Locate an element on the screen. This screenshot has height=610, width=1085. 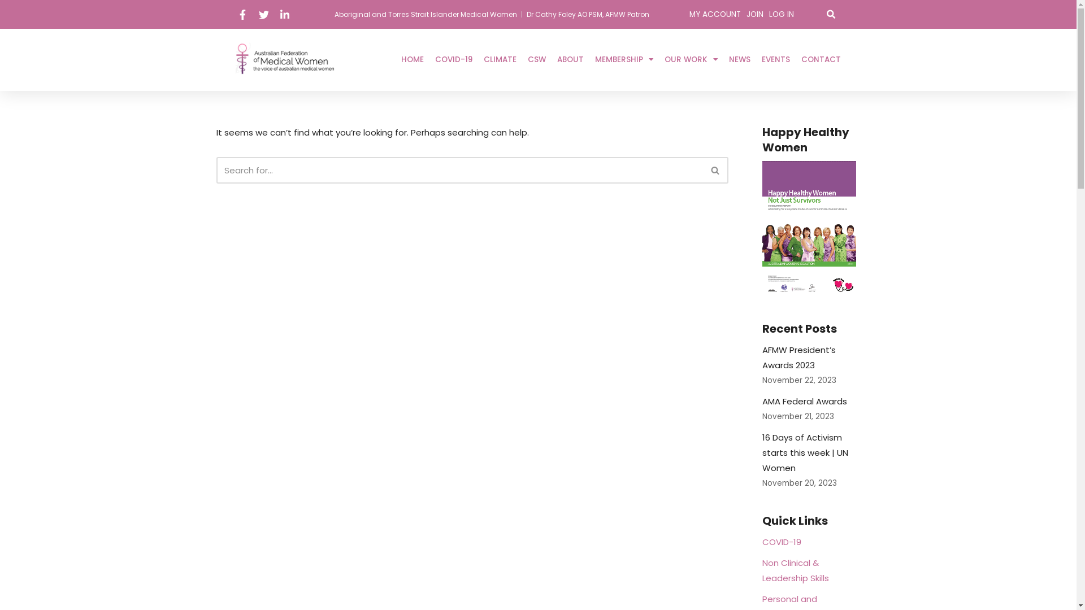
ABOUT is located at coordinates (571, 60).